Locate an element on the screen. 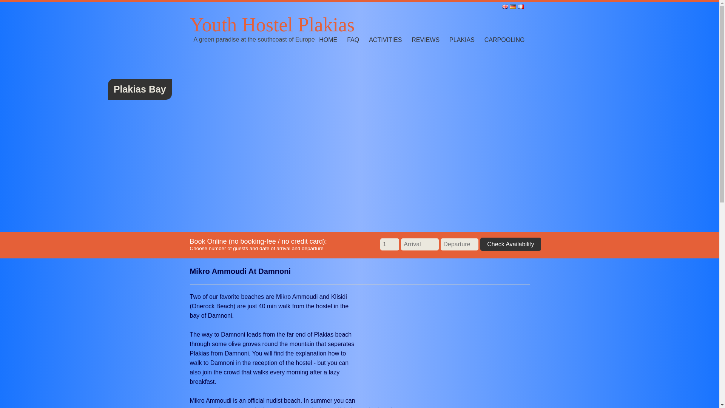  PLAKIAS is located at coordinates (462, 40).